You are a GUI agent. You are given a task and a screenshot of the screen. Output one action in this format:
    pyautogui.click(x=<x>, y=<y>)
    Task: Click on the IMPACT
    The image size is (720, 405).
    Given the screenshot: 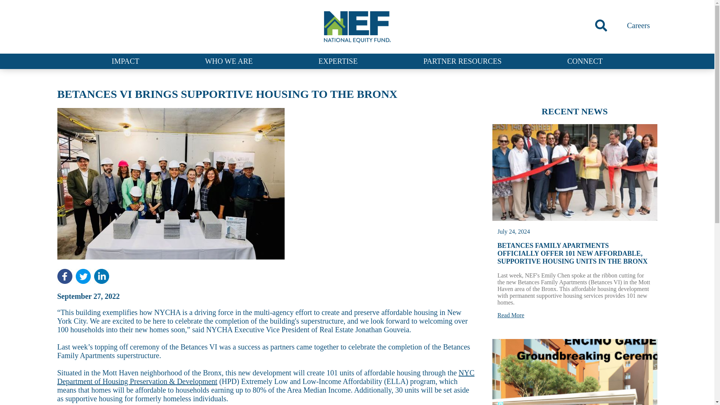 What is the action you would take?
    pyautogui.click(x=125, y=61)
    